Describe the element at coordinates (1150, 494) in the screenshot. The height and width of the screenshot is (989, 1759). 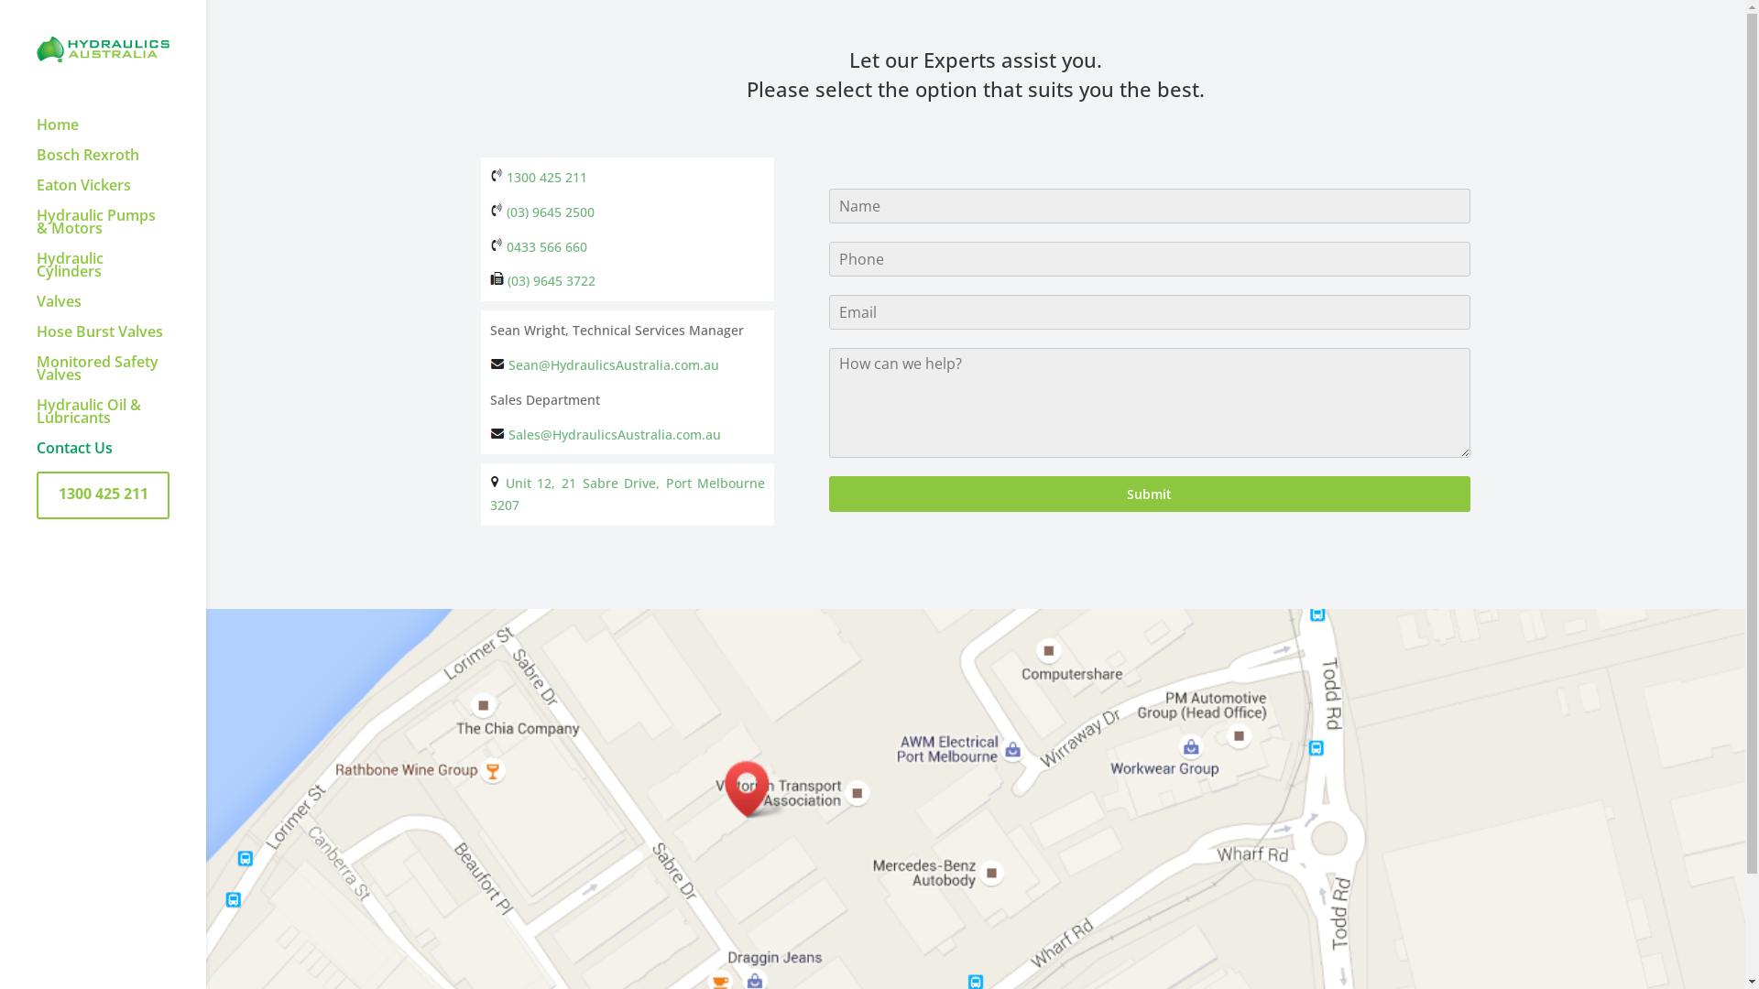
I see `Submit` at that location.